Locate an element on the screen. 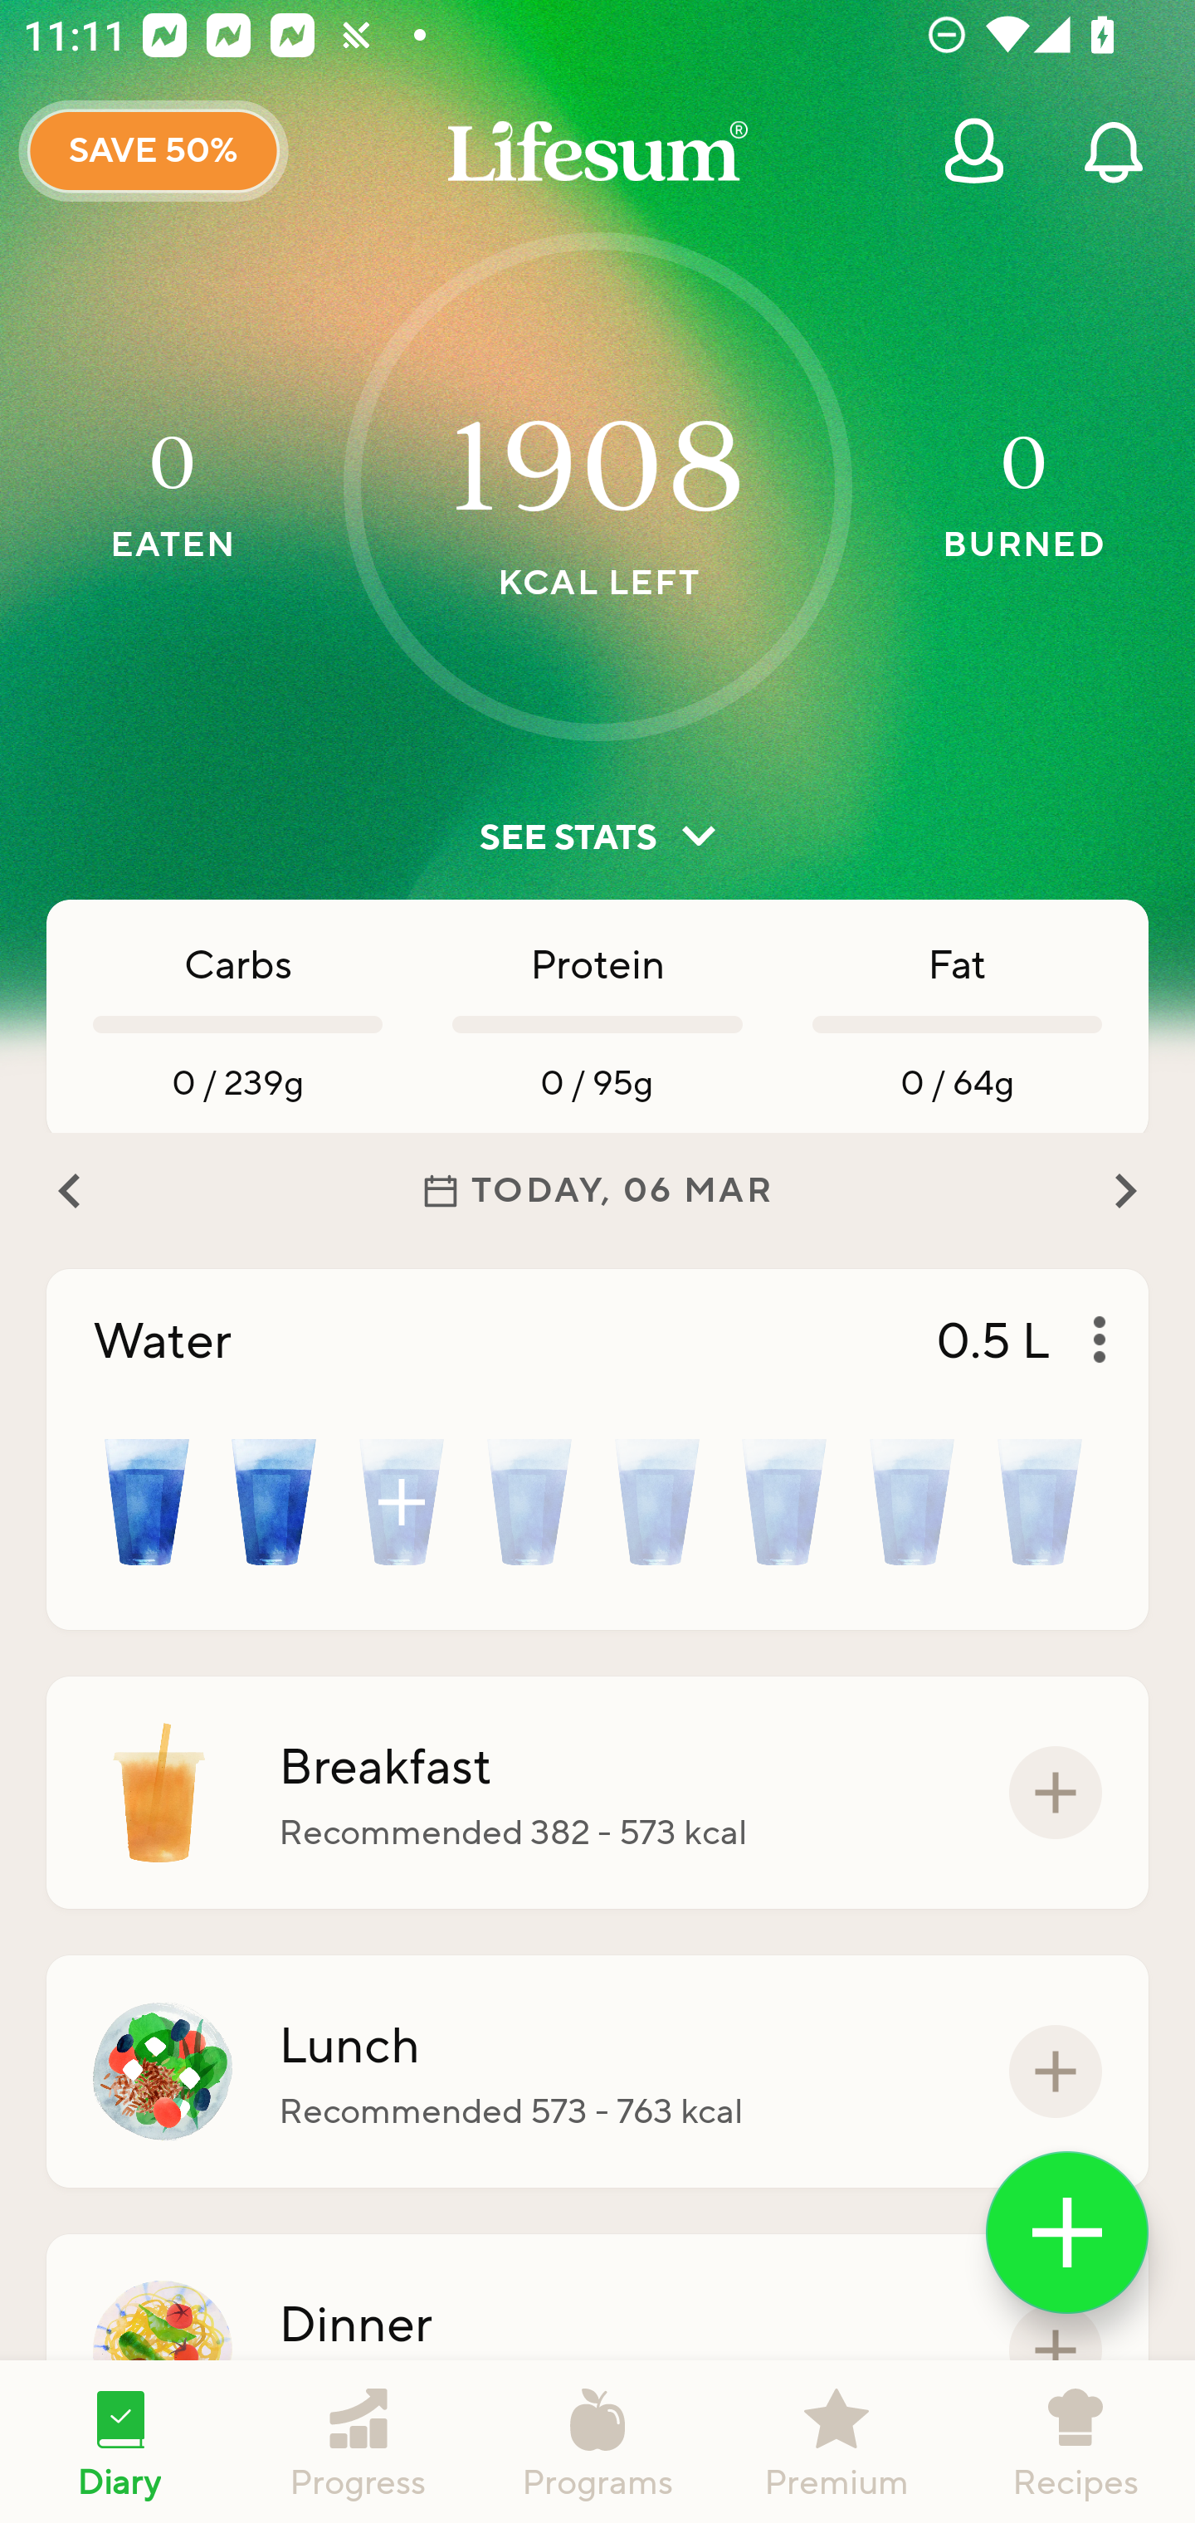  Recipes is located at coordinates (1075, 2442).